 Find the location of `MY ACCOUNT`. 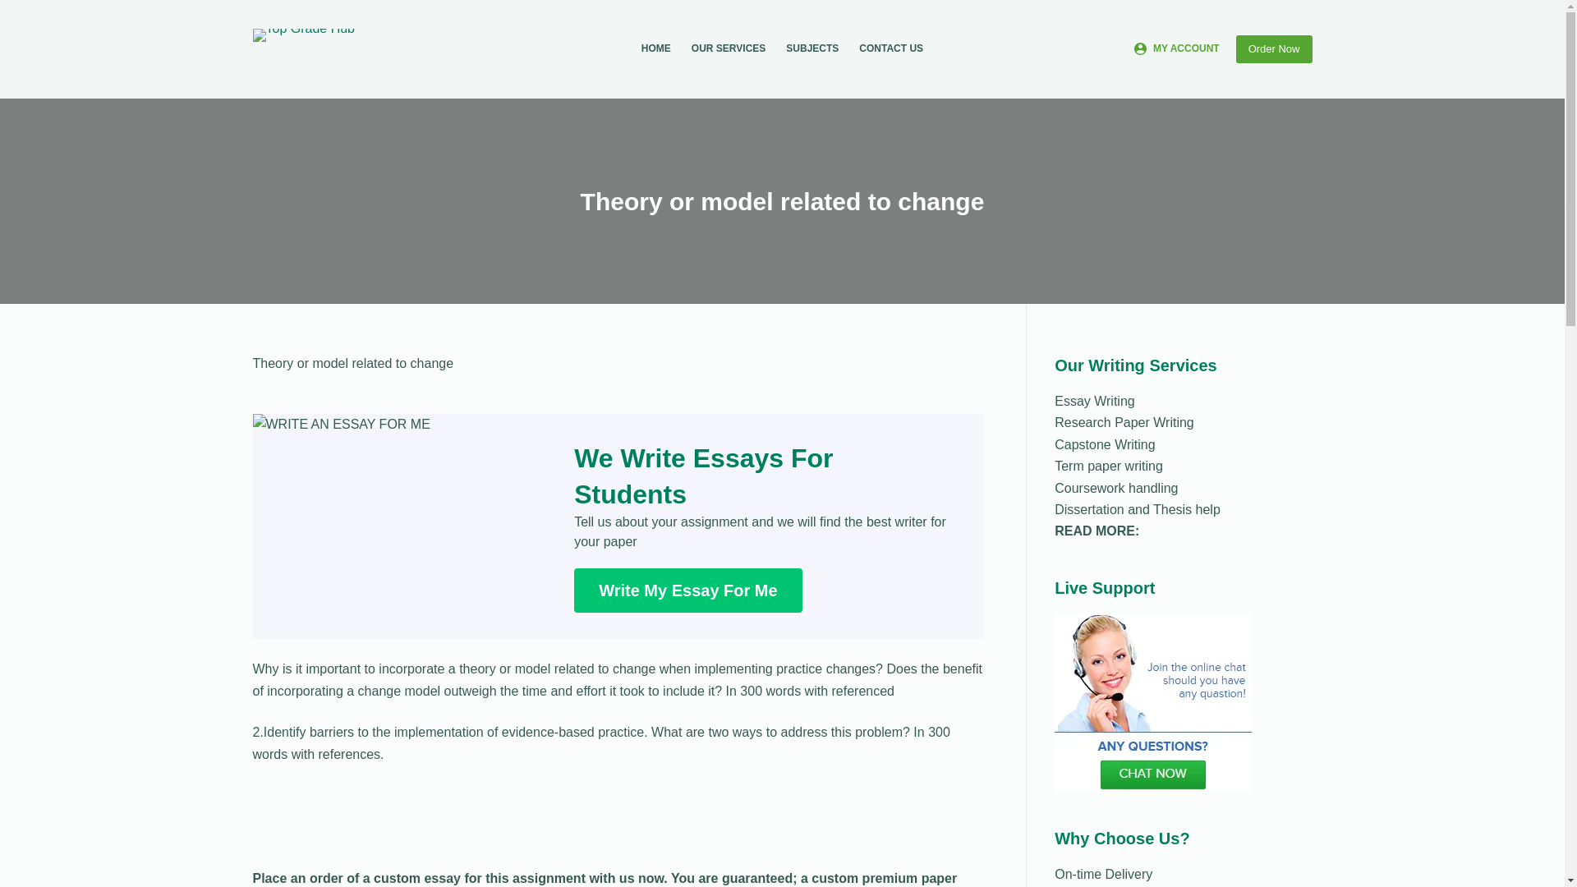

MY ACCOUNT is located at coordinates (1176, 49).